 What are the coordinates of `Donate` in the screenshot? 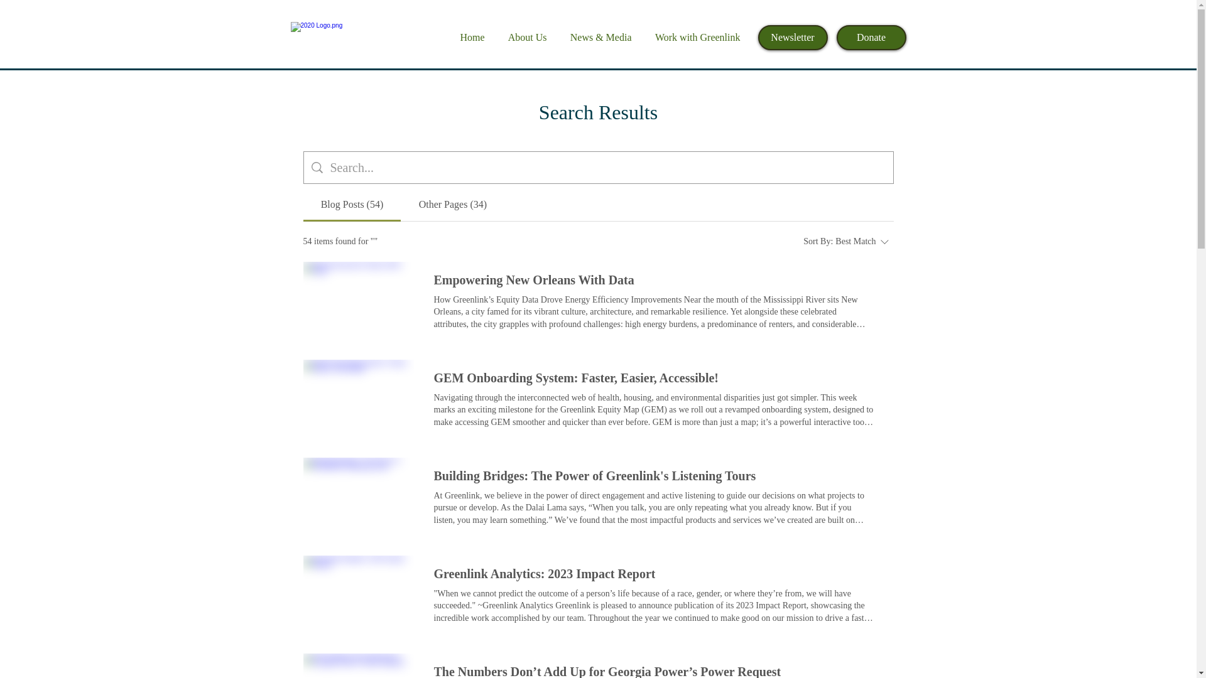 It's located at (872, 37).